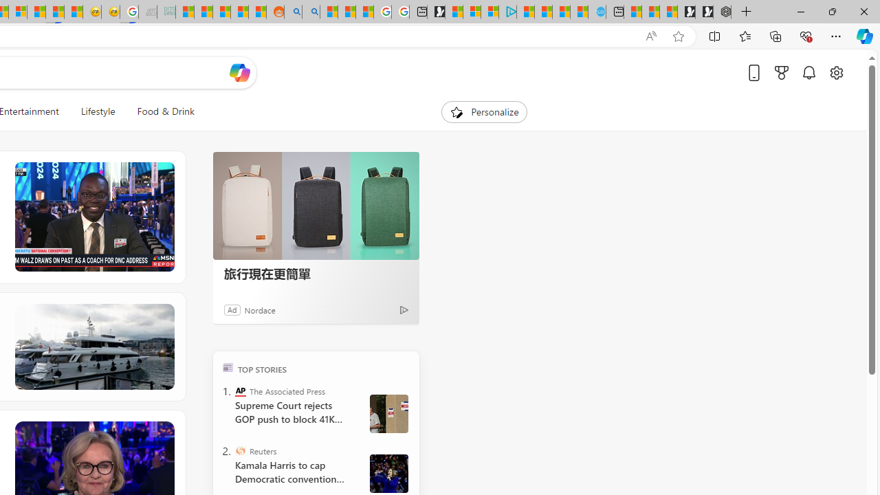 This screenshot has height=495, width=880. Describe the element at coordinates (241, 390) in the screenshot. I see `The Associated Press` at that location.